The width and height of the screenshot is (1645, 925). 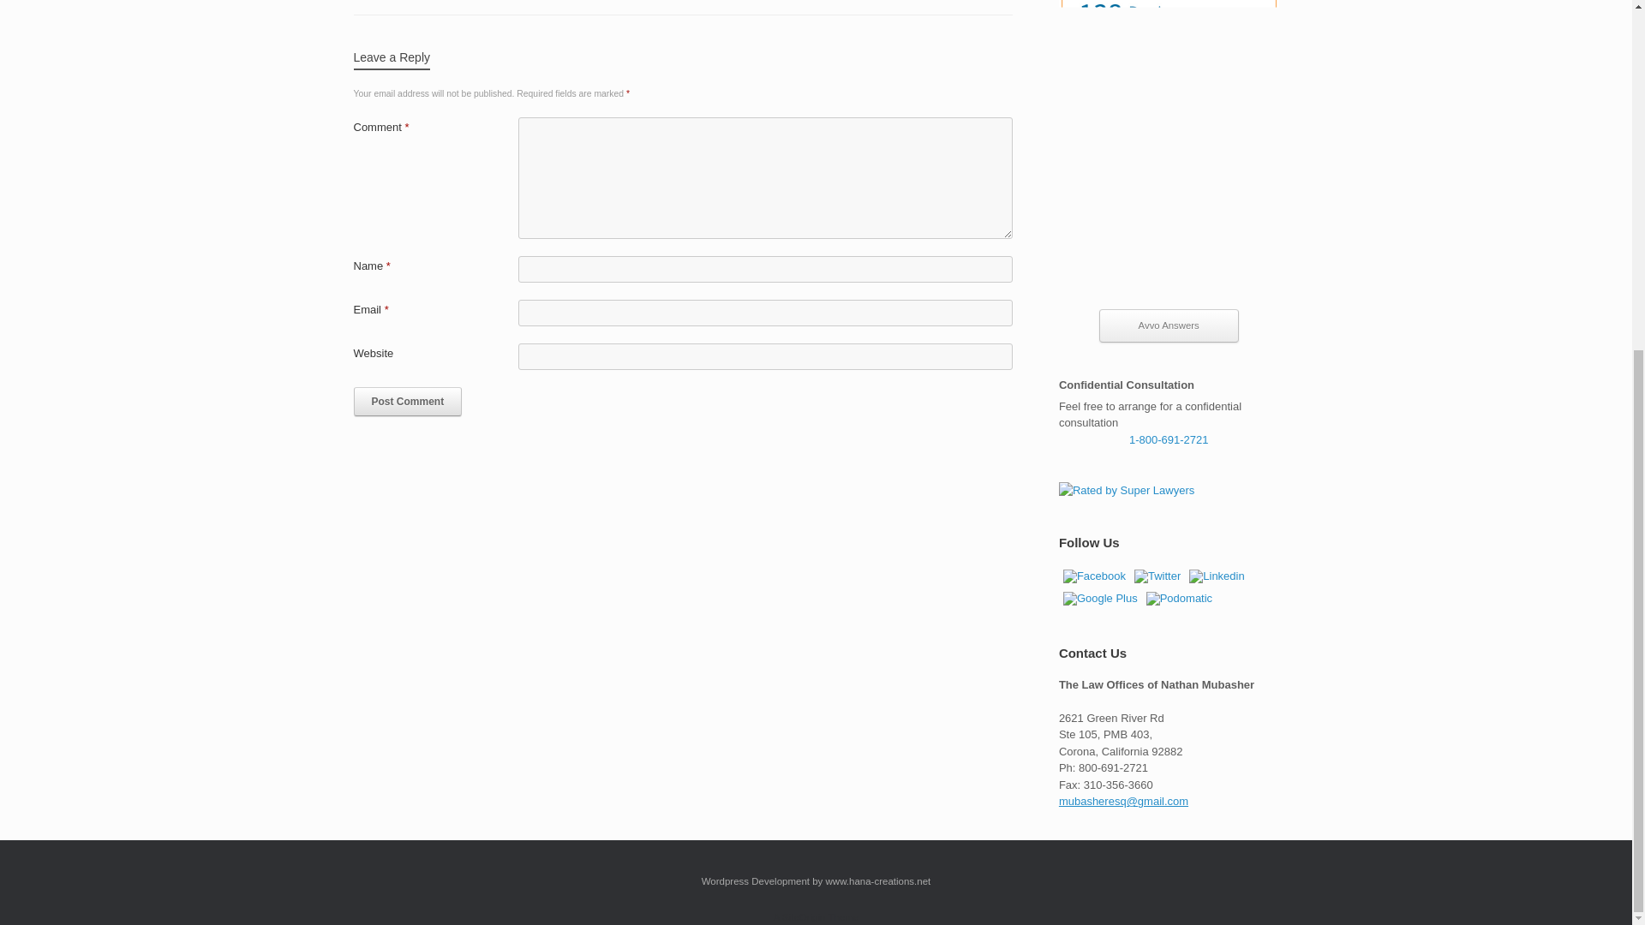 I want to click on 1-800-691-2721, so click(x=1169, y=439).